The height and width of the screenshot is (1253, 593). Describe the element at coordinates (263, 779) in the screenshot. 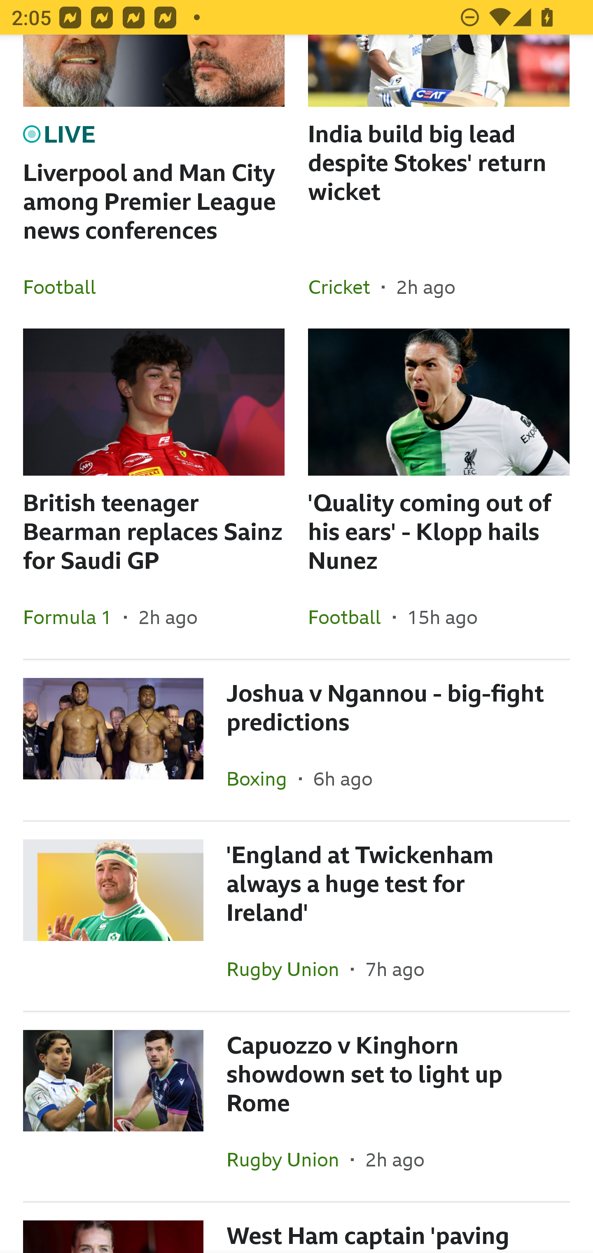

I see `Boxing In the section Boxing` at that location.